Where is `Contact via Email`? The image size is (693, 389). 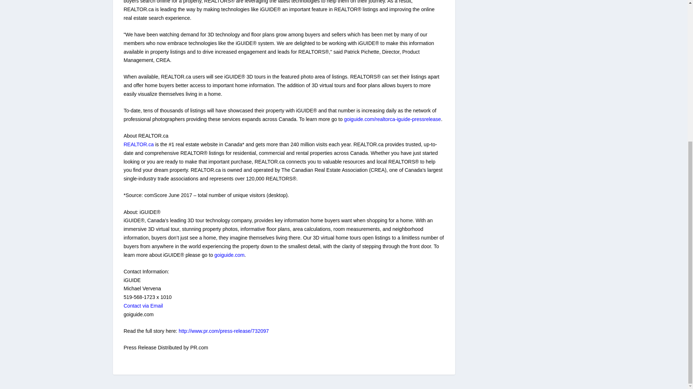
Contact via Email is located at coordinates (143, 306).